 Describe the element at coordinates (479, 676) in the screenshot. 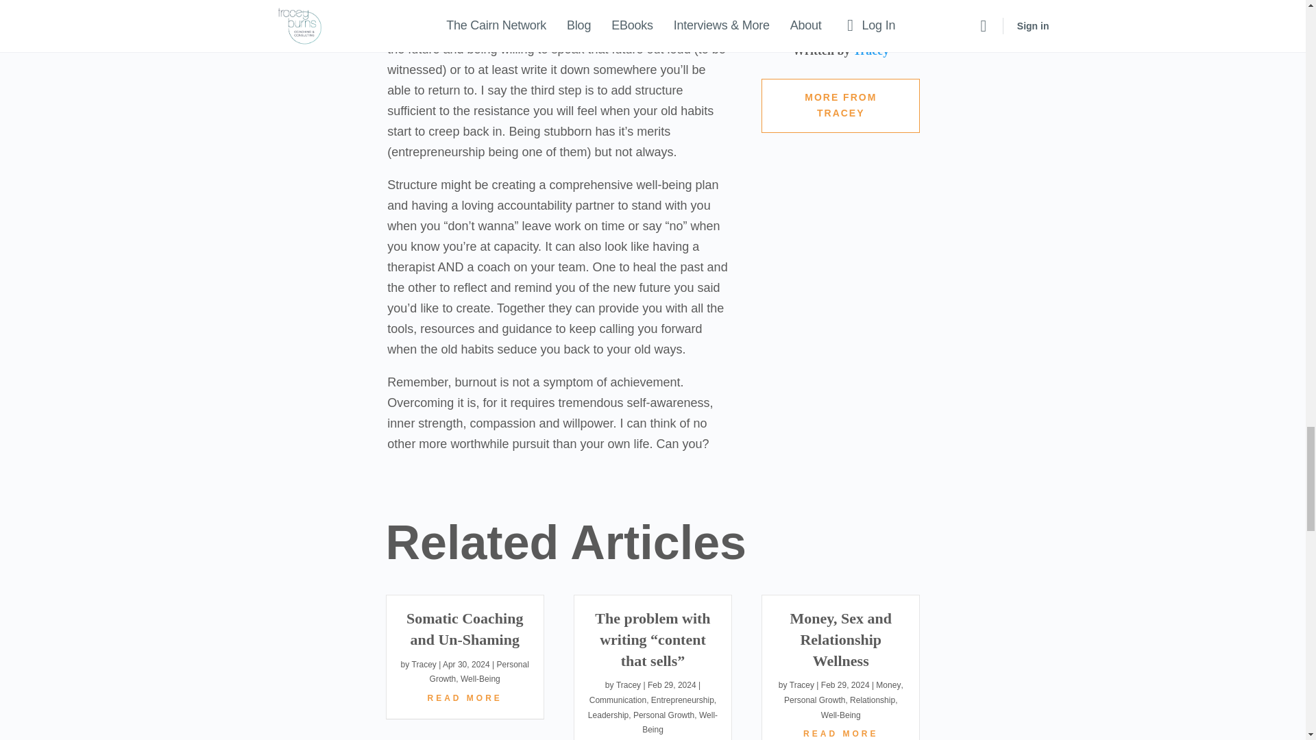

I see `Personal Growth` at that location.